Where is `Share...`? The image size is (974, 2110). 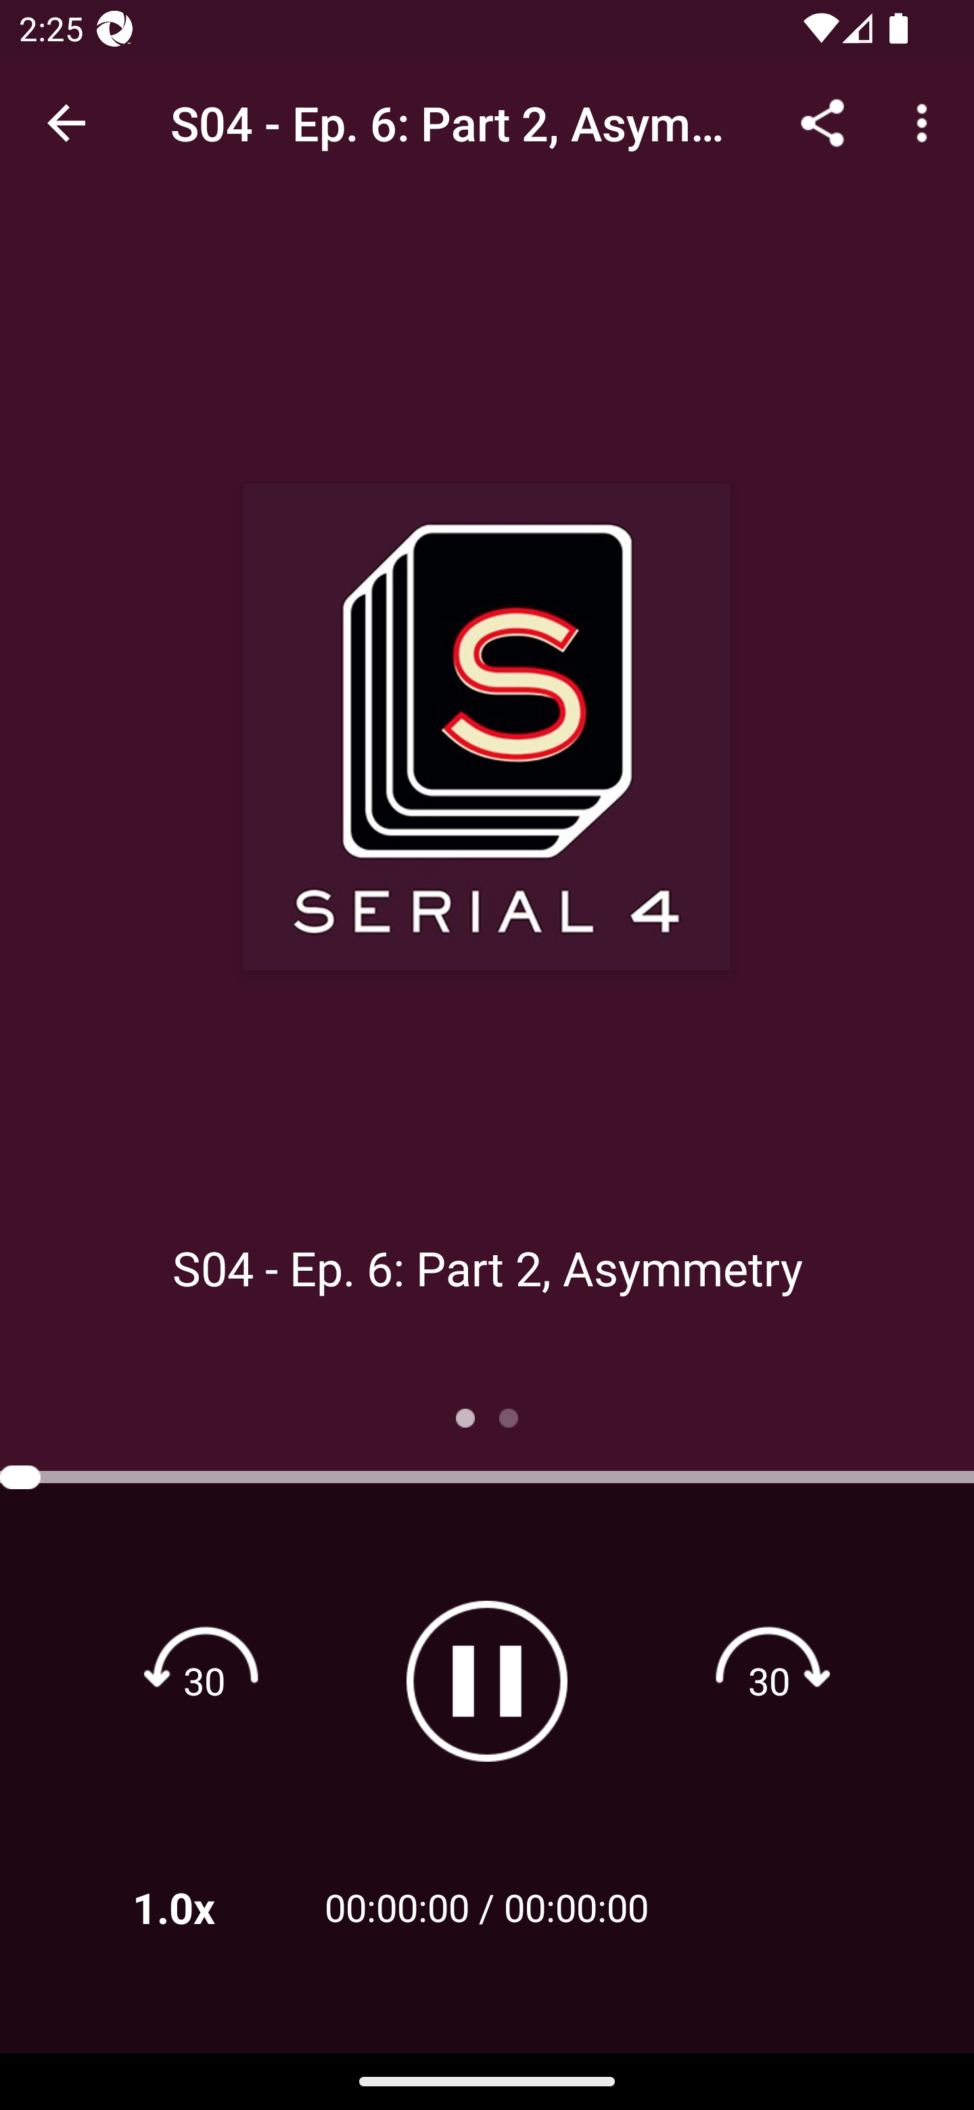 Share... is located at coordinates (822, 122).